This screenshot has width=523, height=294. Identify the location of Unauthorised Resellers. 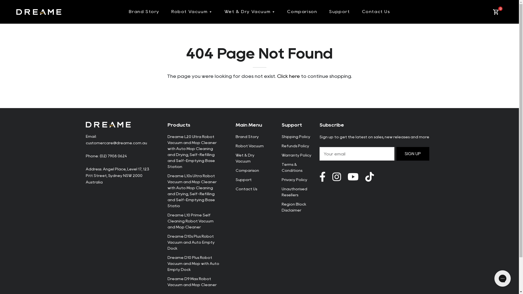
(294, 192).